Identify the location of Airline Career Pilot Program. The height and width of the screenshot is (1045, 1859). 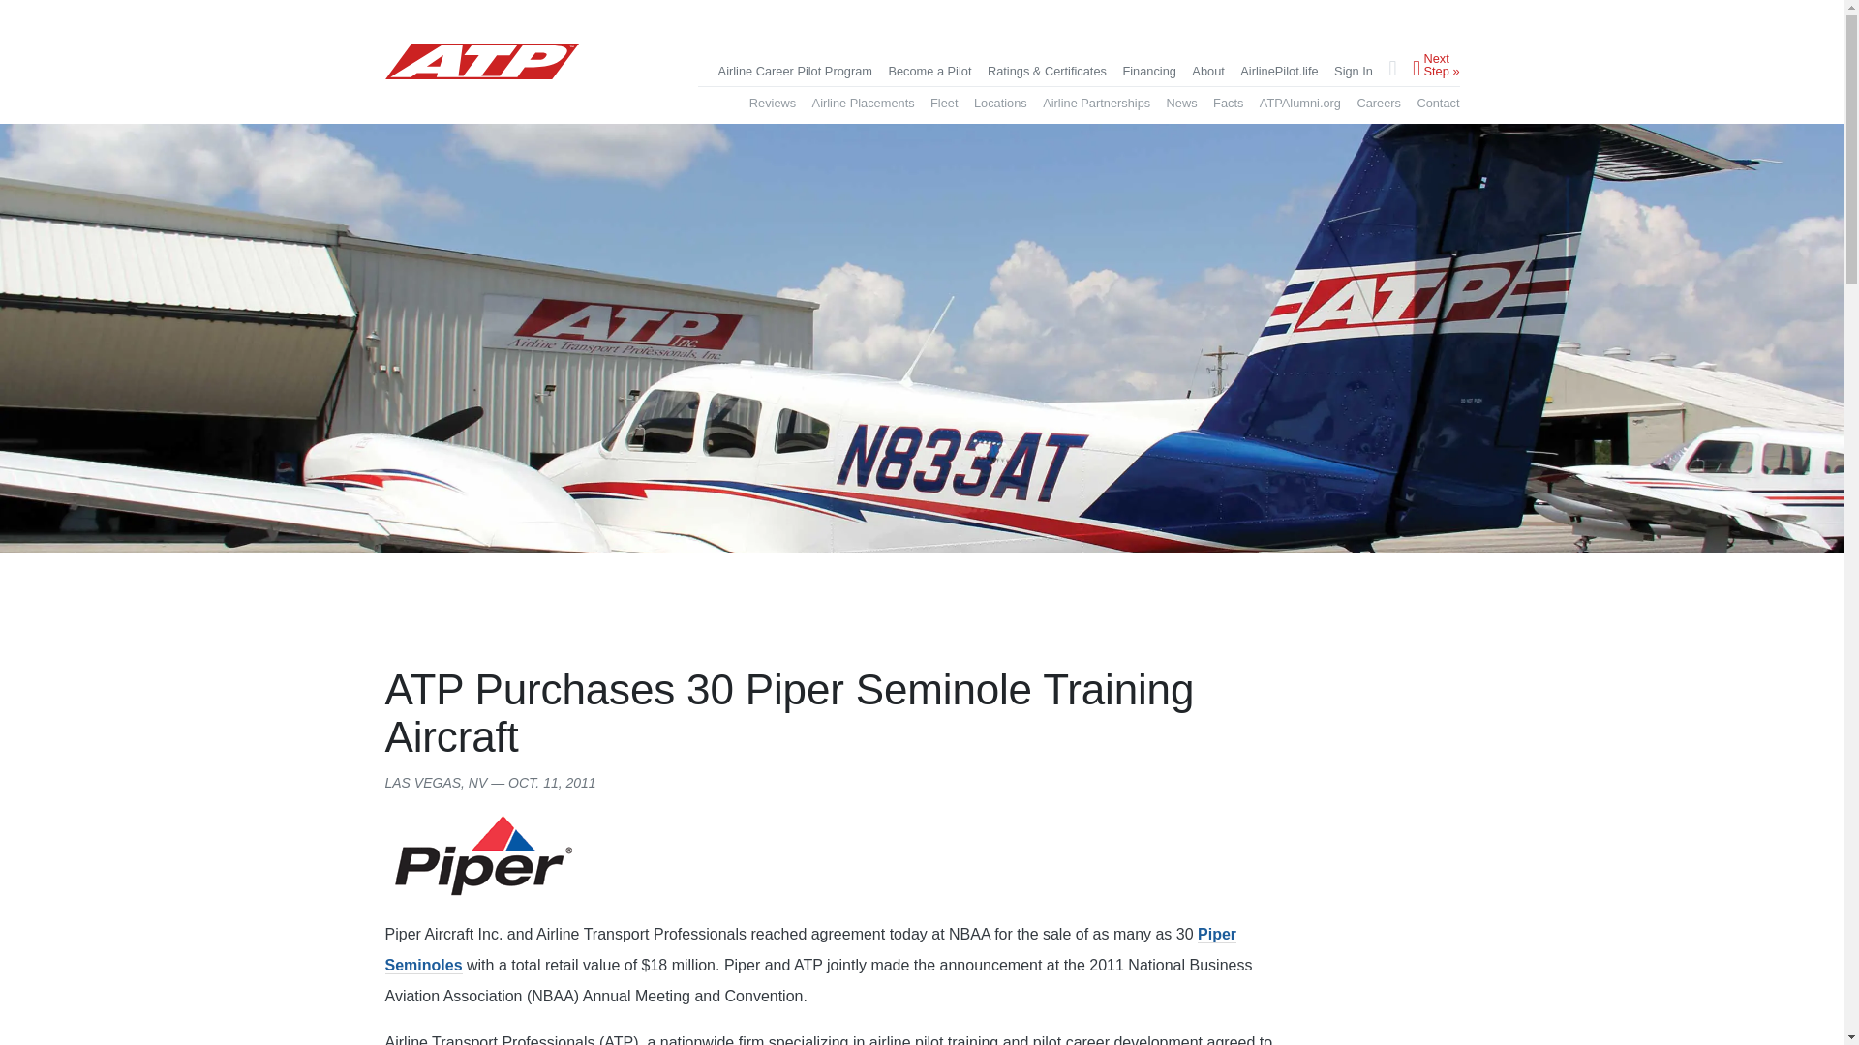
(794, 72).